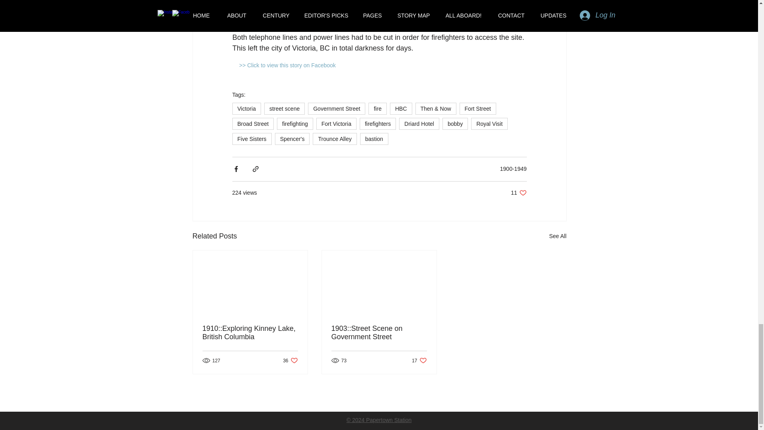 The height and width of the screenshot is (430, 764). What do you see at coordinates (489, 123) in the screenshot?
I see `Royal Visit` at bounding box center [489, 123].